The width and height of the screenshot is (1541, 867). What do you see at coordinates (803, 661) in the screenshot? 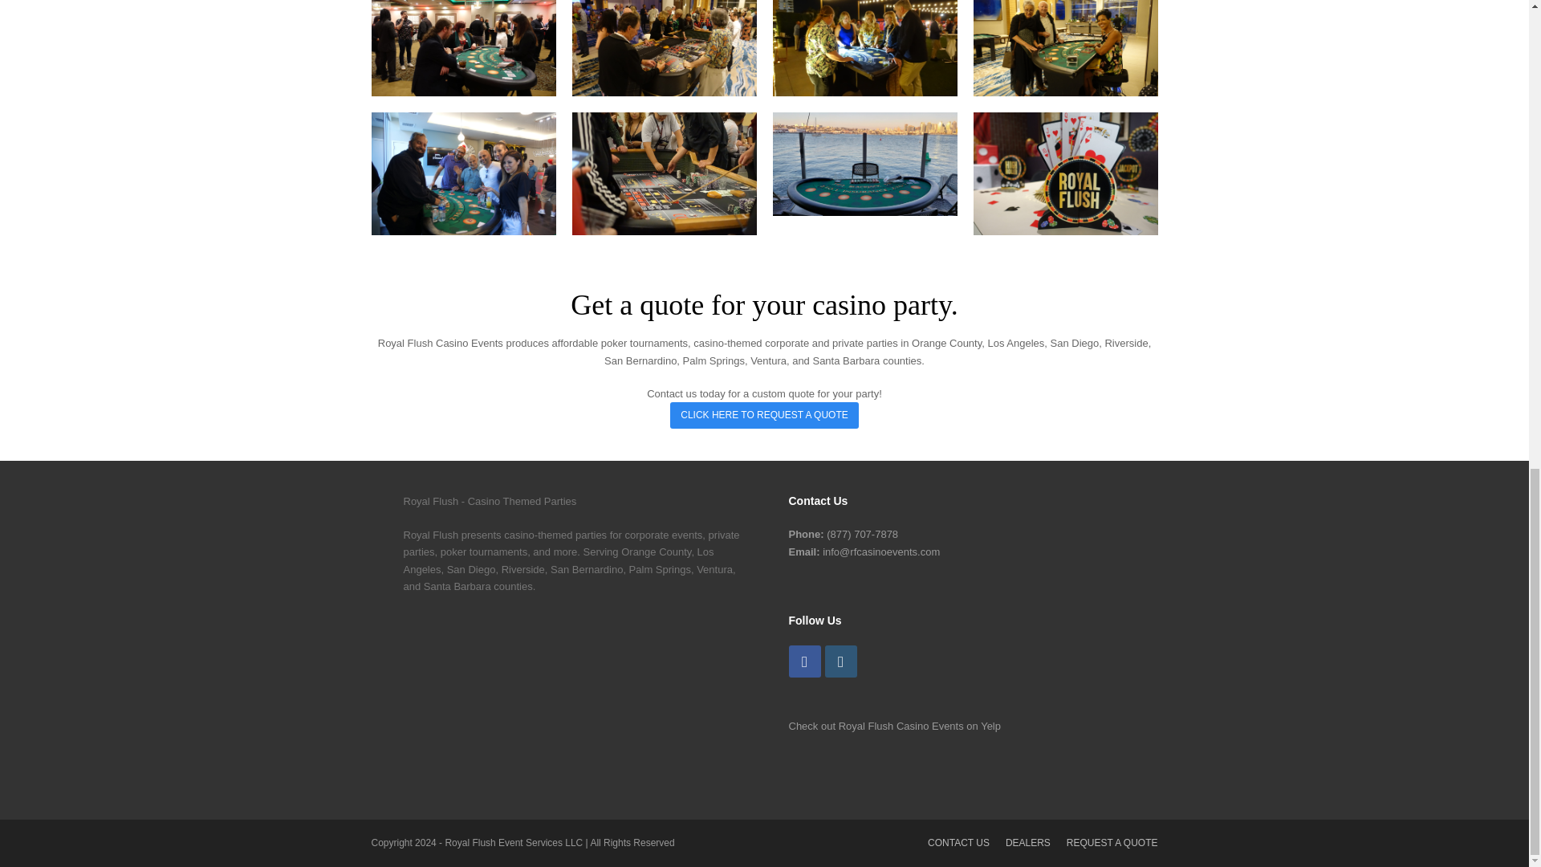
I see `Facebook` at bounding box center [803, 661].